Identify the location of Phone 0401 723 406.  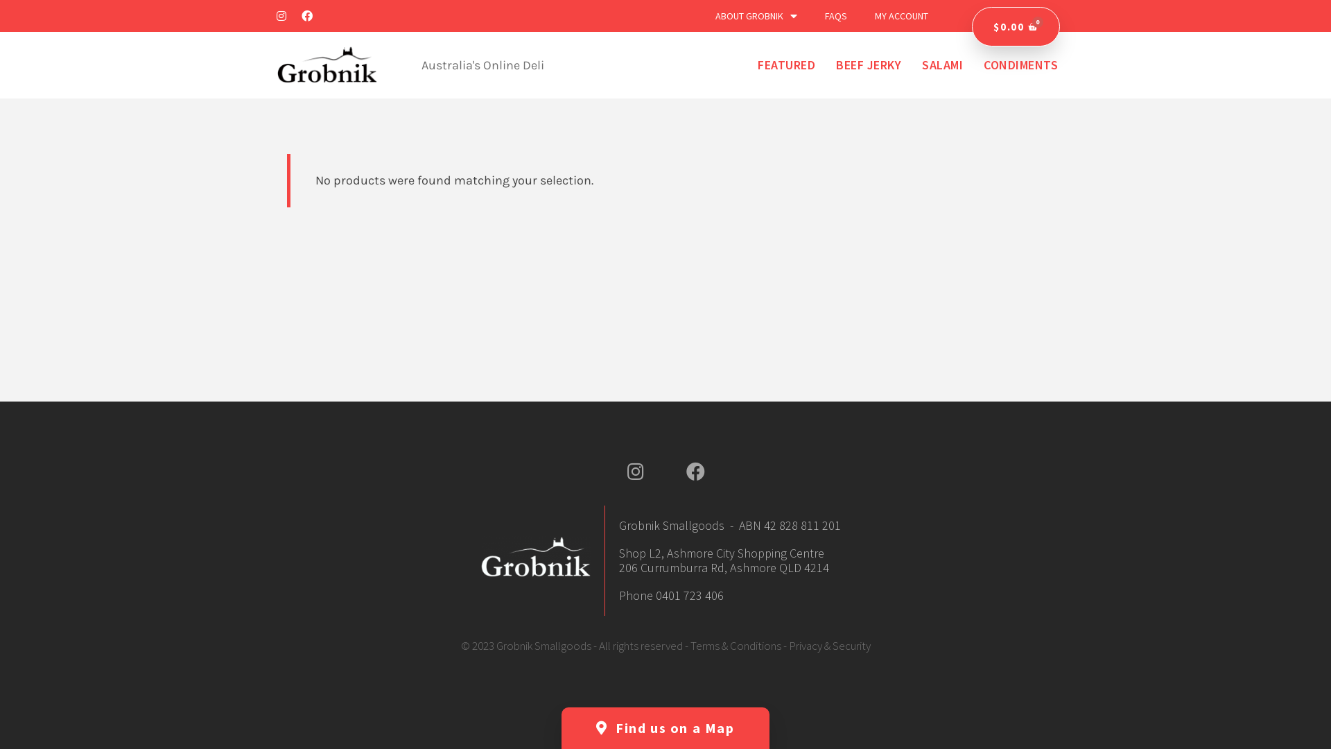
(671, 595).